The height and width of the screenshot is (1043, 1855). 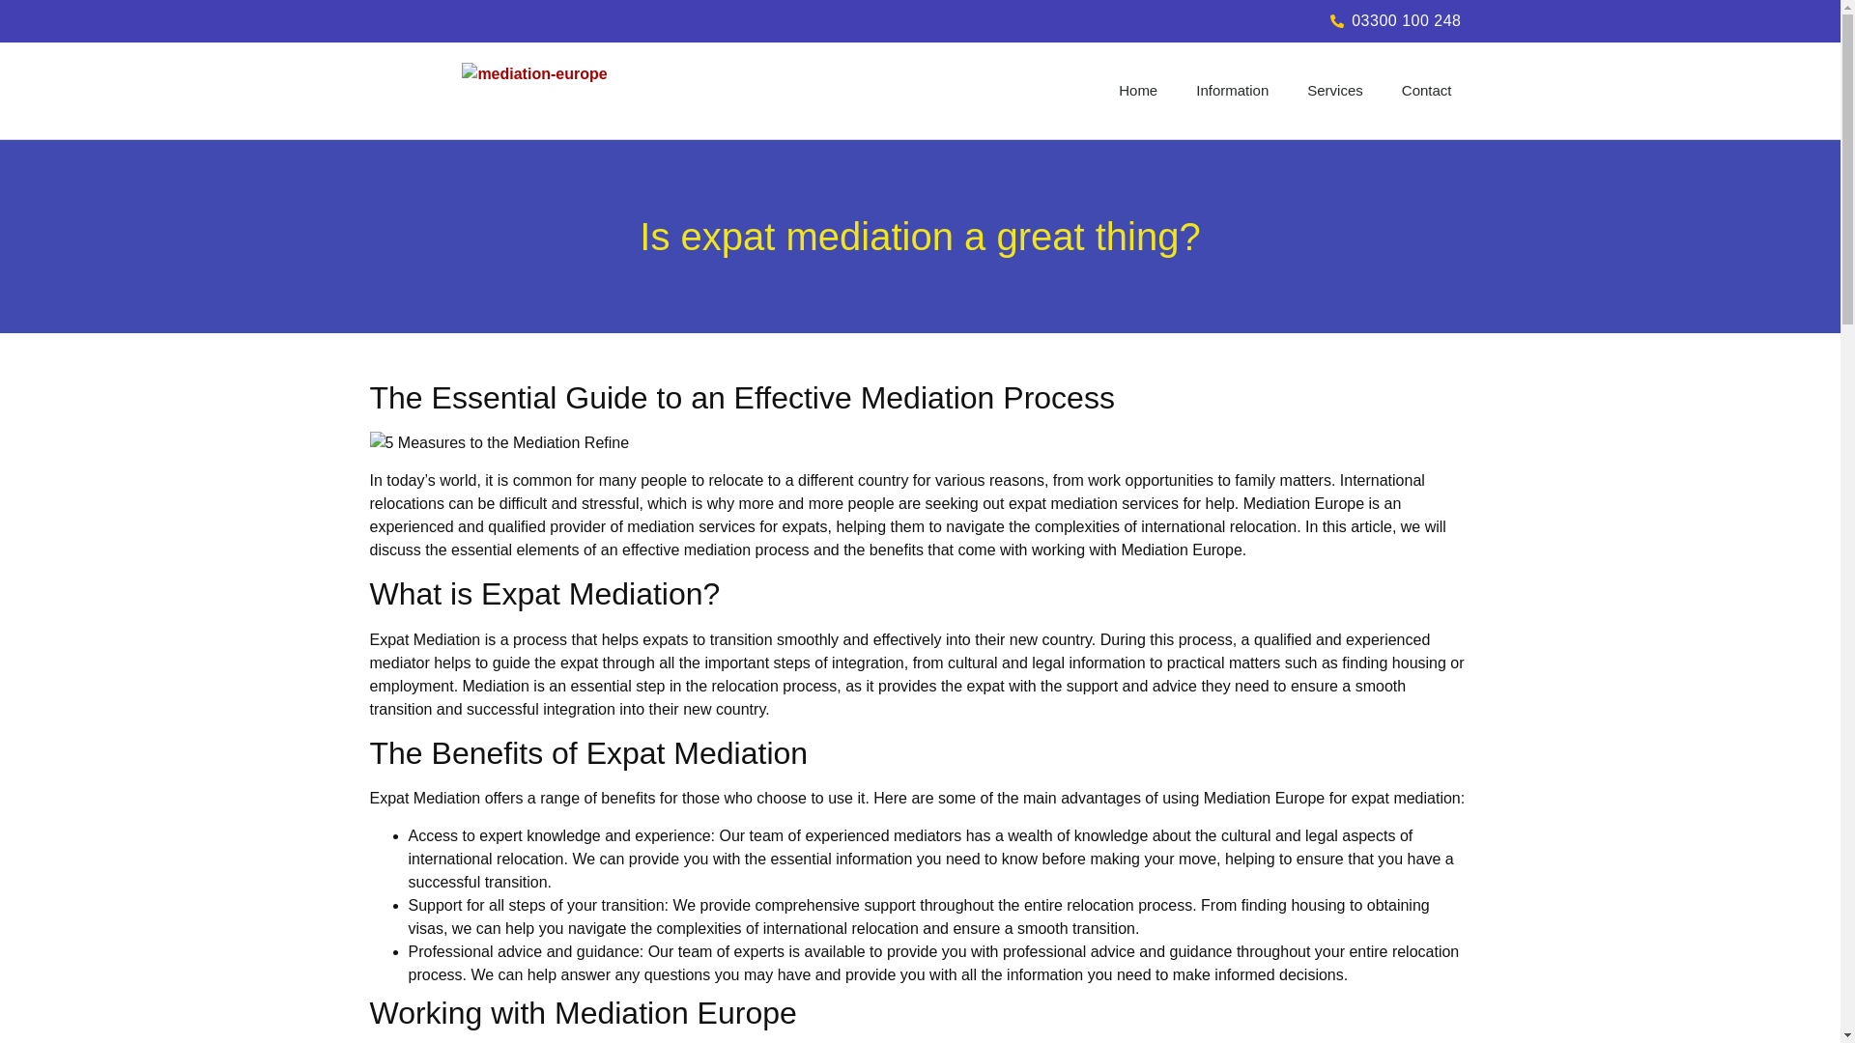 What do you see at coordinates (499, 442) in the screenshot?
I see `Is expat mediation a great thing? 1` at bounding box center [499, 442].